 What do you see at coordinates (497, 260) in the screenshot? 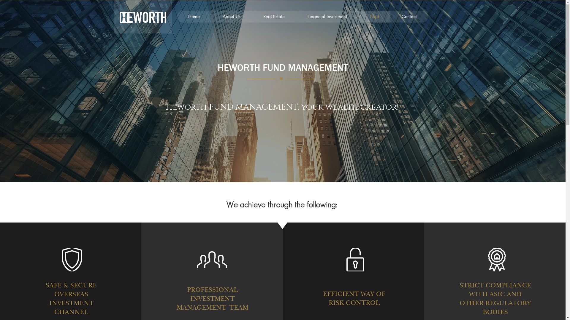
I see `prize.png` at bounding box center [497, 260].